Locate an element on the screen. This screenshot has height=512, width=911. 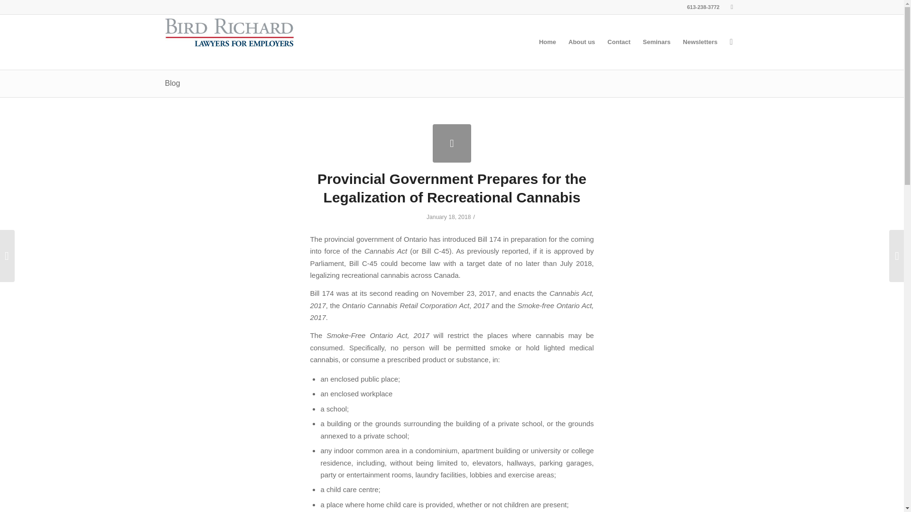
Permanent Link: Blog is located at coordinates (173, 83).